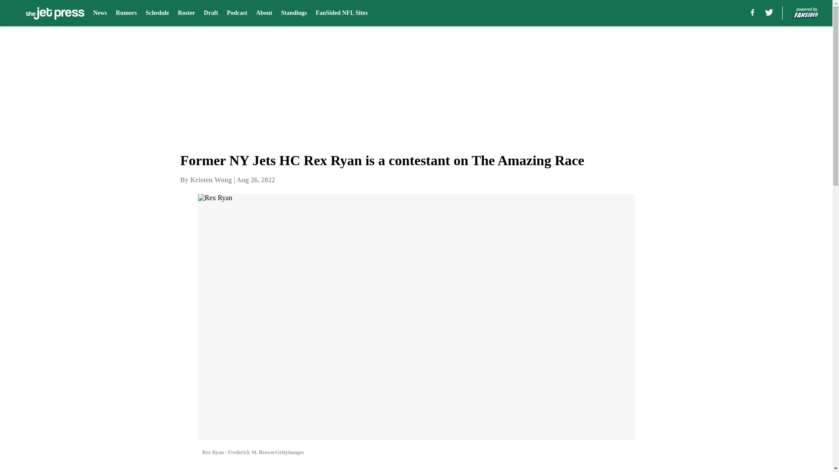  Describe the element at coordinates (264, 13) in the screenshot. I see `About` at that location.